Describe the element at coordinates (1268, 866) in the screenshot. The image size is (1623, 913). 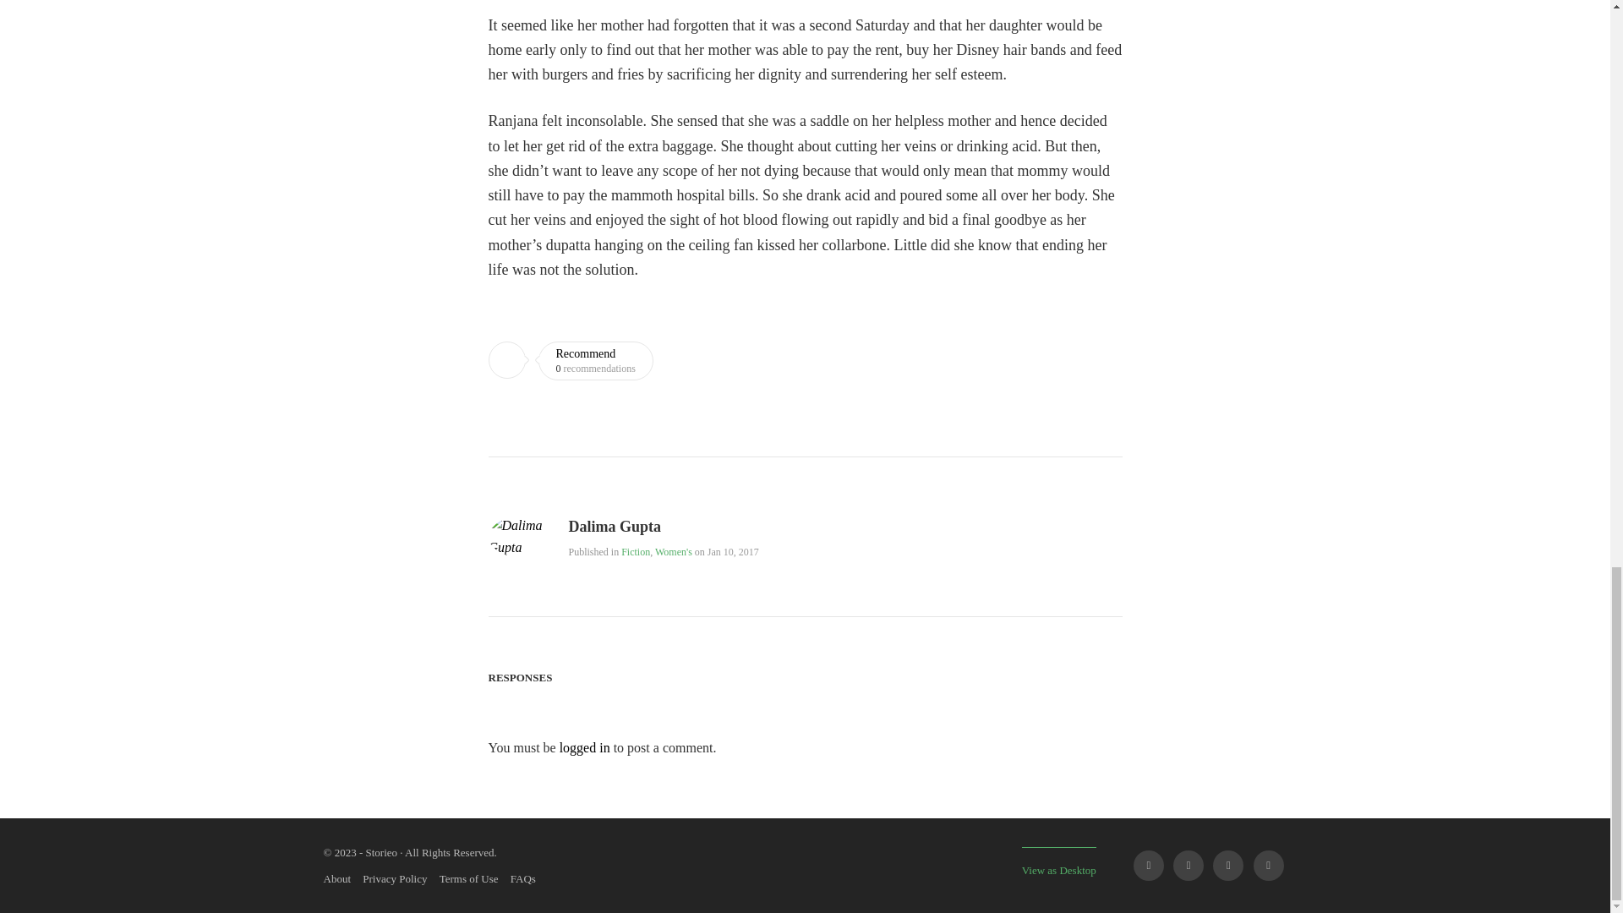
I see `instagram` at that location.